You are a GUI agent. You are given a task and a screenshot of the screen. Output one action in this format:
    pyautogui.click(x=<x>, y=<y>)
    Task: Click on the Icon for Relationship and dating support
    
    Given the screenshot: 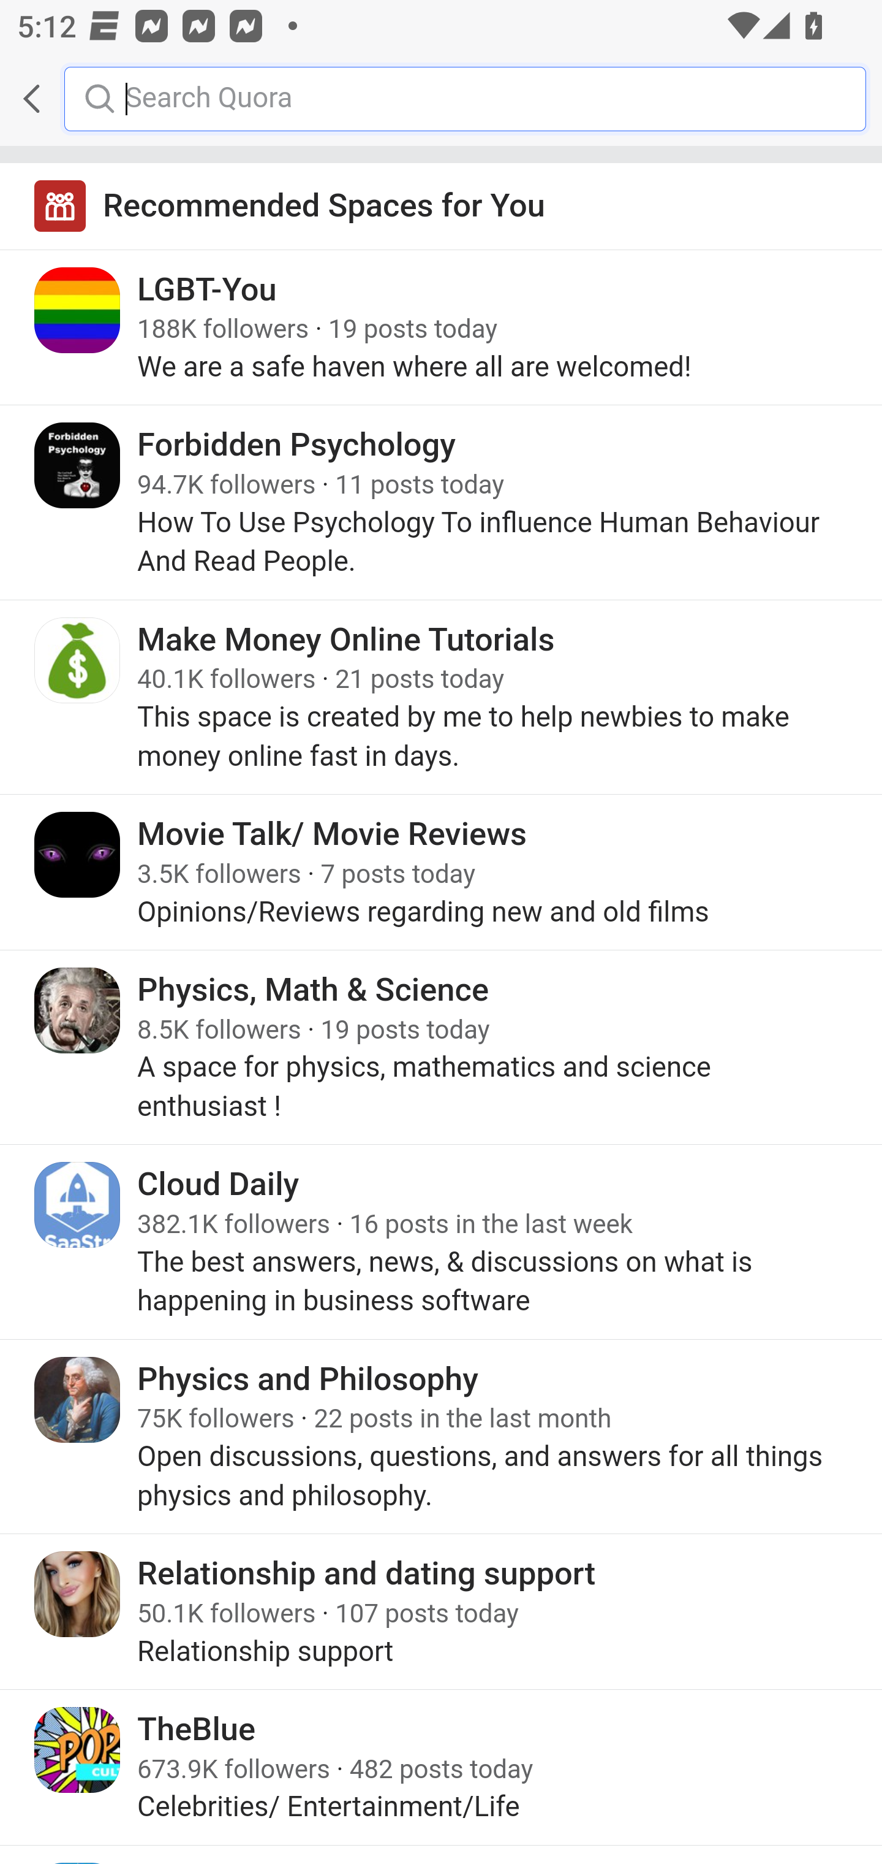 What is the action you would take?
    pyautogui.click(x=78, y=1594)
    